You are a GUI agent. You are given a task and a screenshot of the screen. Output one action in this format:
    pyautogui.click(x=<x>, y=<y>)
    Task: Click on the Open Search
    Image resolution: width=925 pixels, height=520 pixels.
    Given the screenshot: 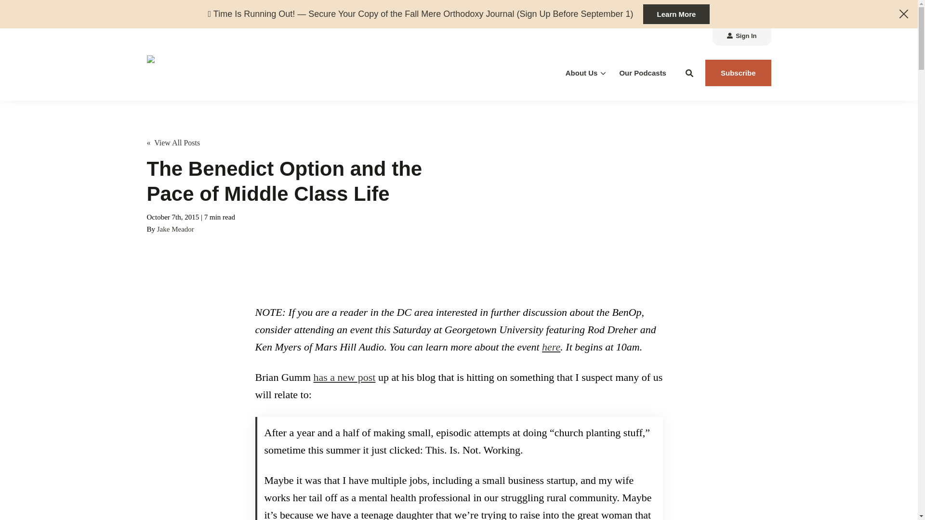 What is the action you would take?
    pyautogui.click(x=689, y=73)
    